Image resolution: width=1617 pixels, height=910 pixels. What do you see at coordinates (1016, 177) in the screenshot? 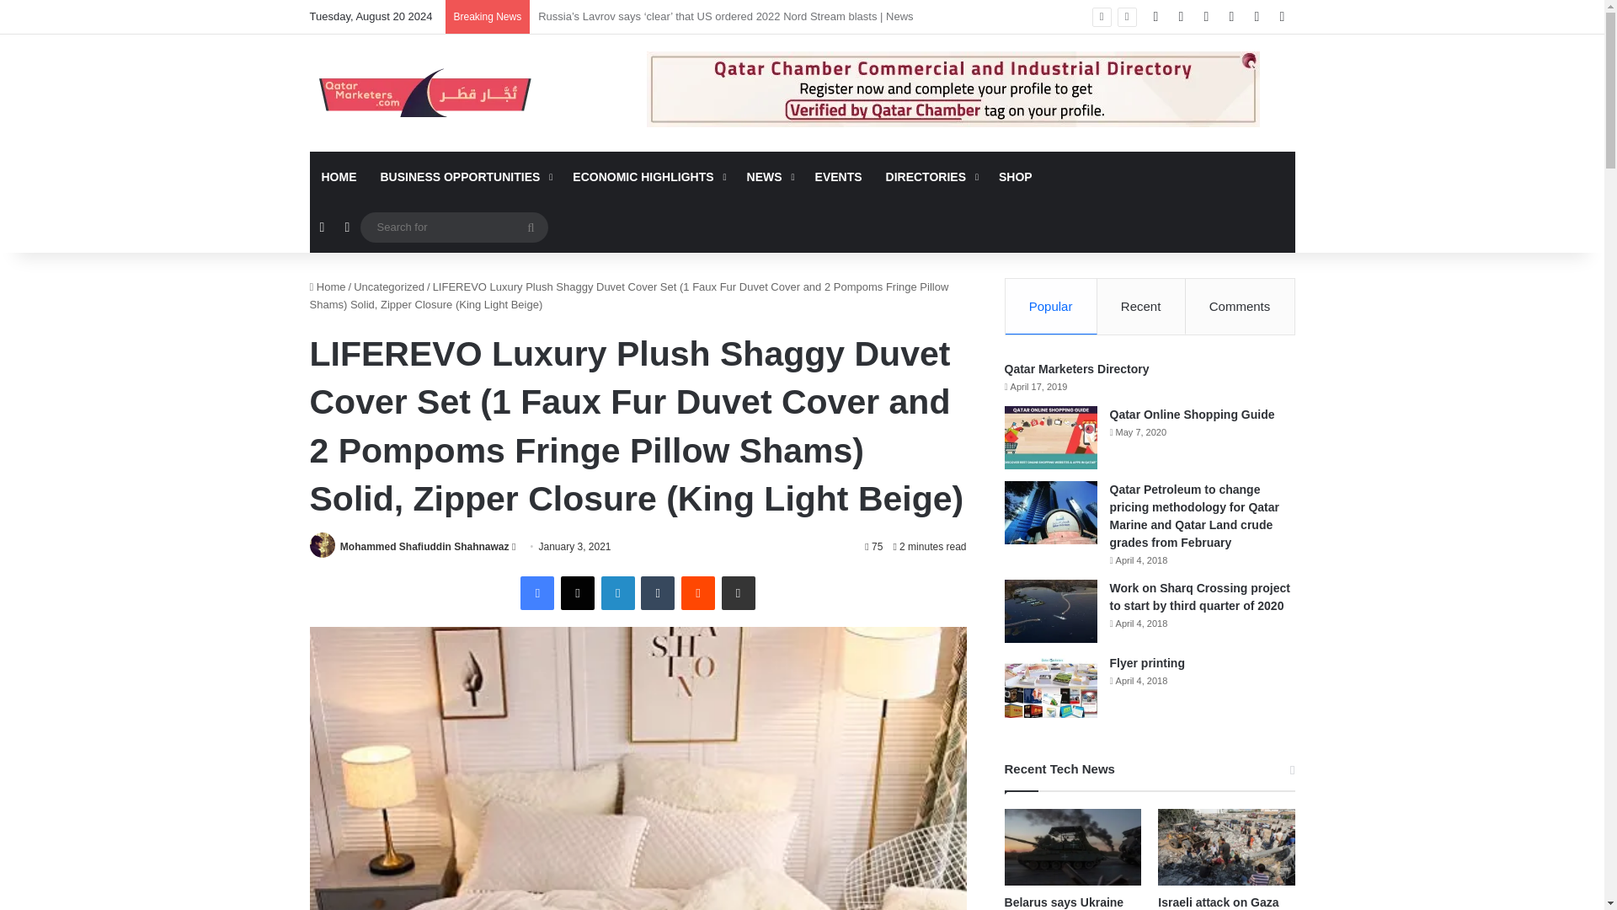
I see `SHOP` at bounding box center [1016, 177].